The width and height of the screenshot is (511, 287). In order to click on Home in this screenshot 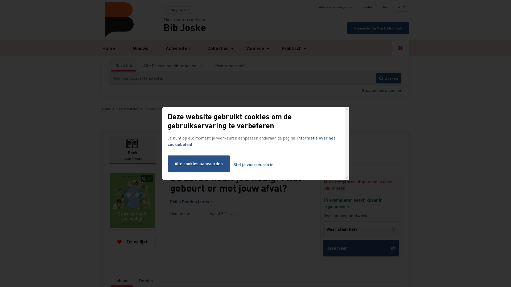, I will do `click(106, 109)`.